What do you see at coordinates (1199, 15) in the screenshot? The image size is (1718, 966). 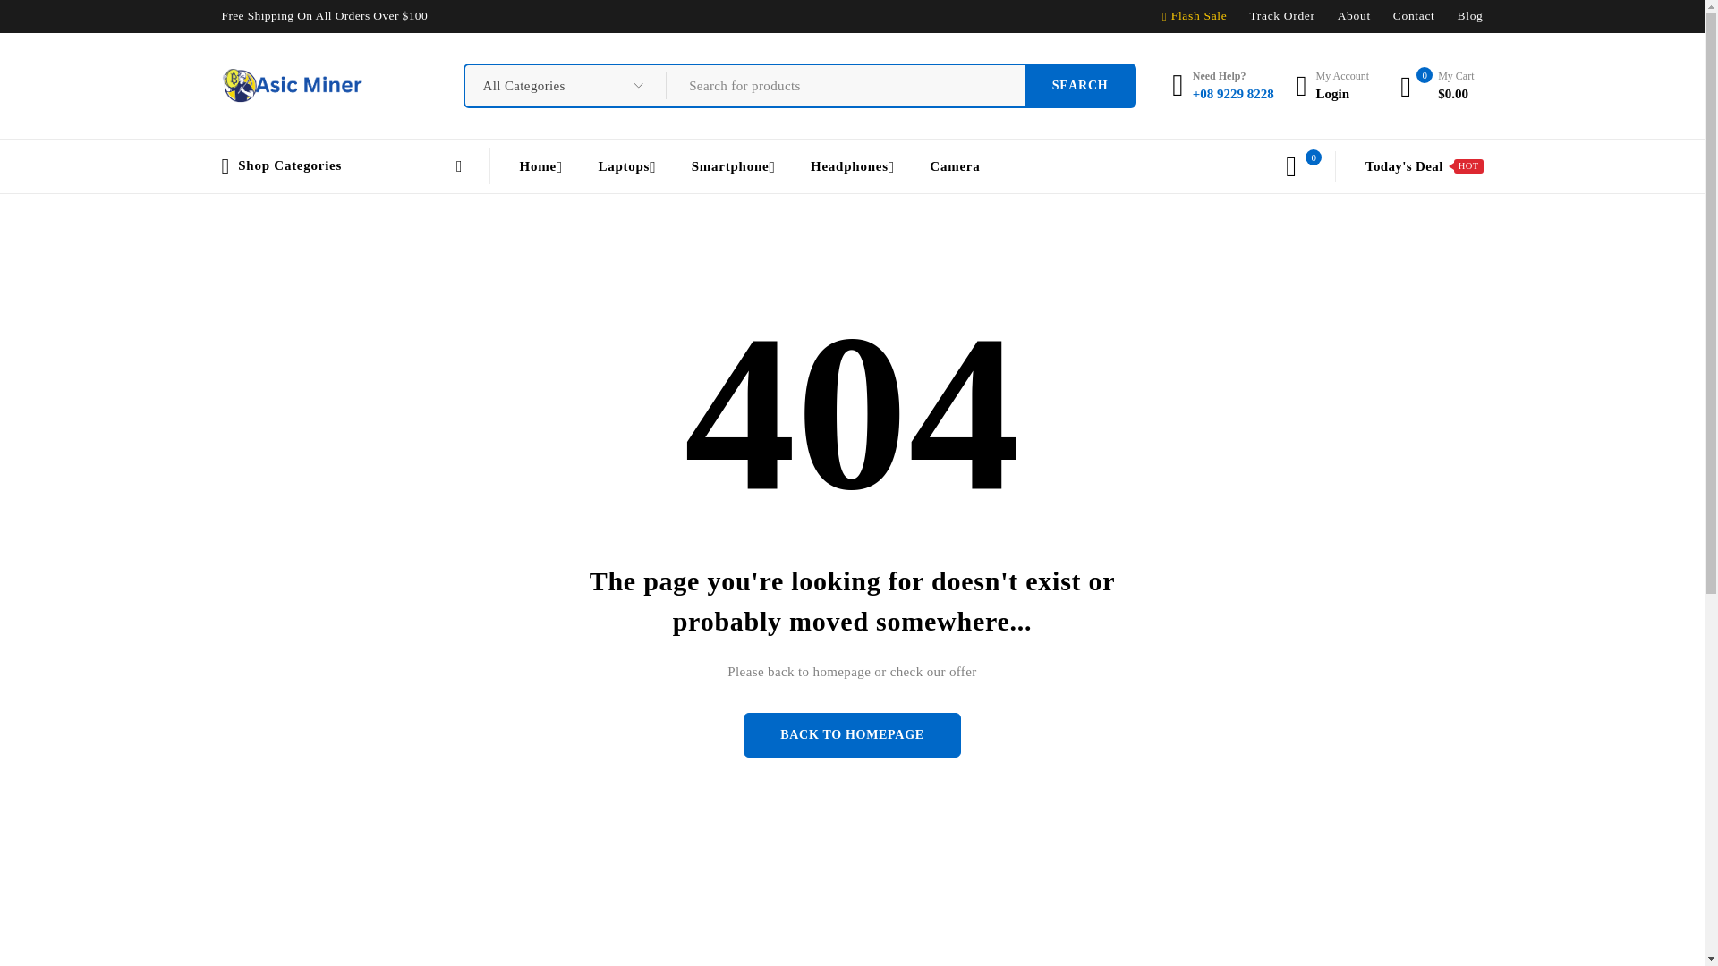 I see `Flash Sale` at bounding box center [1199, 15].